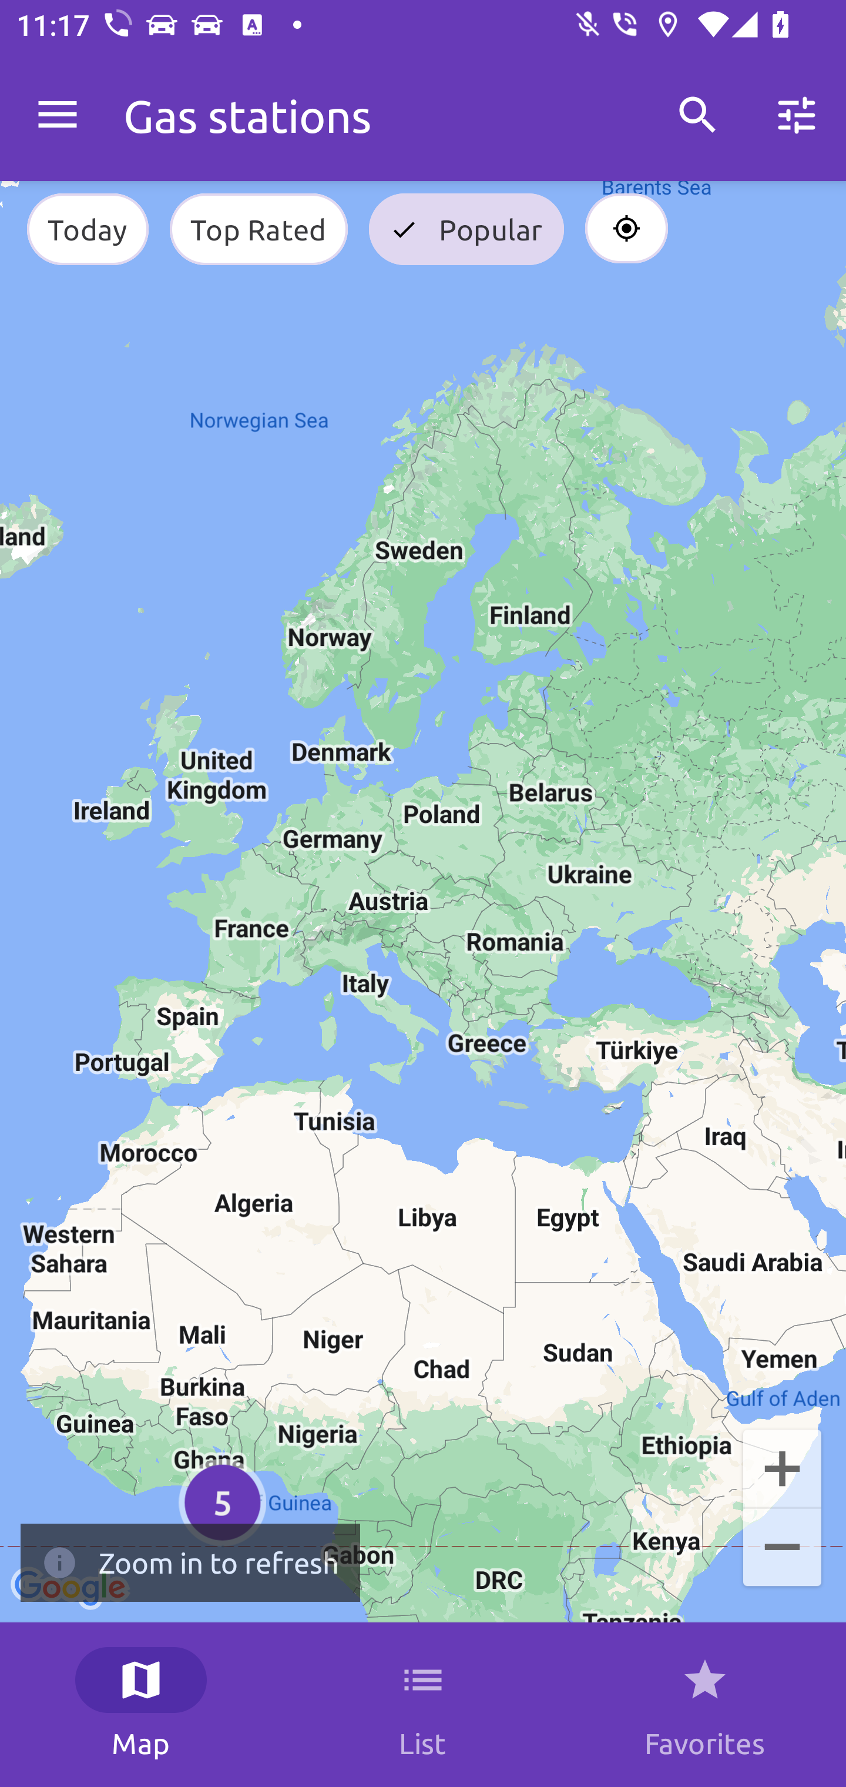  What do you see at coordinates (58, 115) in the screenshot?
I see `Fuelio` at bounding box center [58, 115].